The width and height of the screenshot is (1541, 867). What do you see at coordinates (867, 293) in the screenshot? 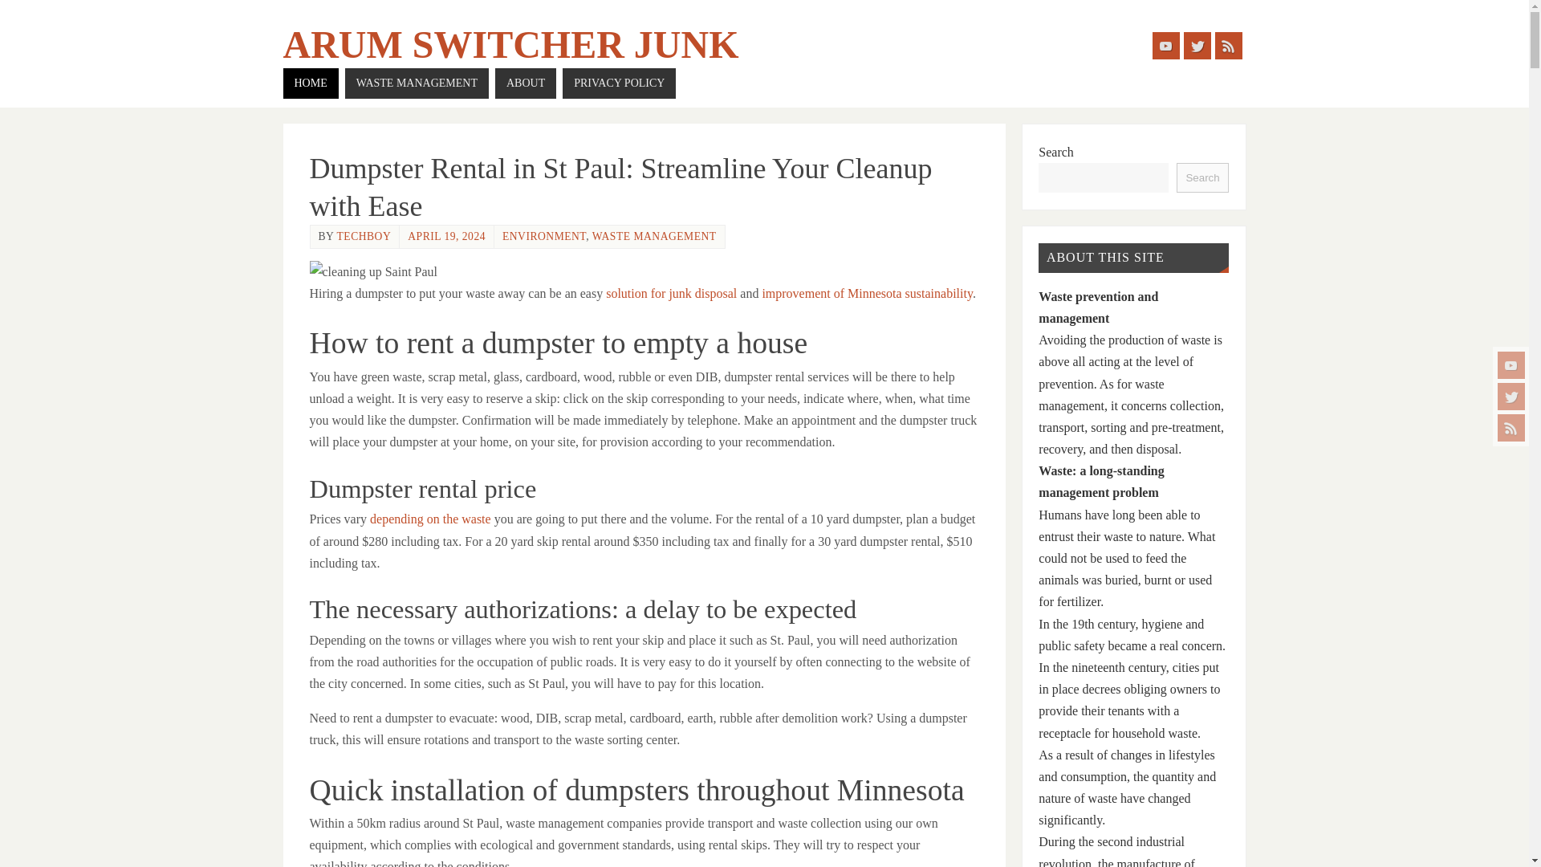
I see `improvement of Minnesota sustainability` at bounding box center [867, 293].